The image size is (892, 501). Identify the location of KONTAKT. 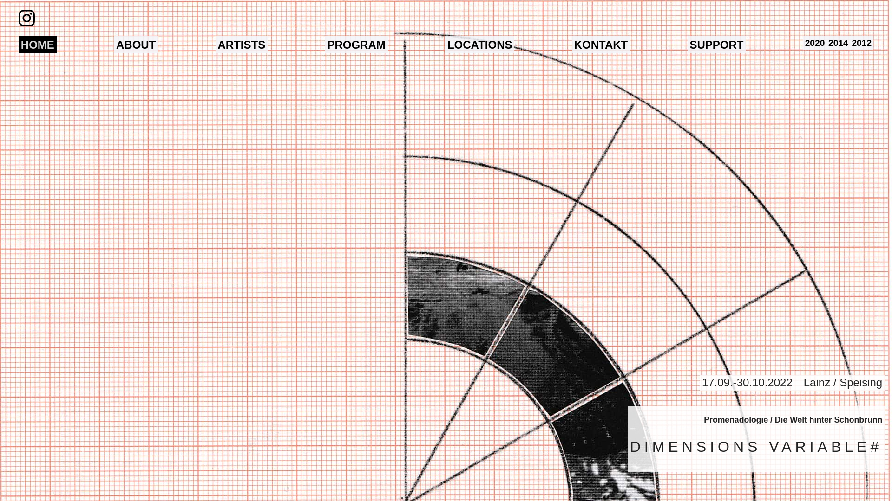
(601, 45).